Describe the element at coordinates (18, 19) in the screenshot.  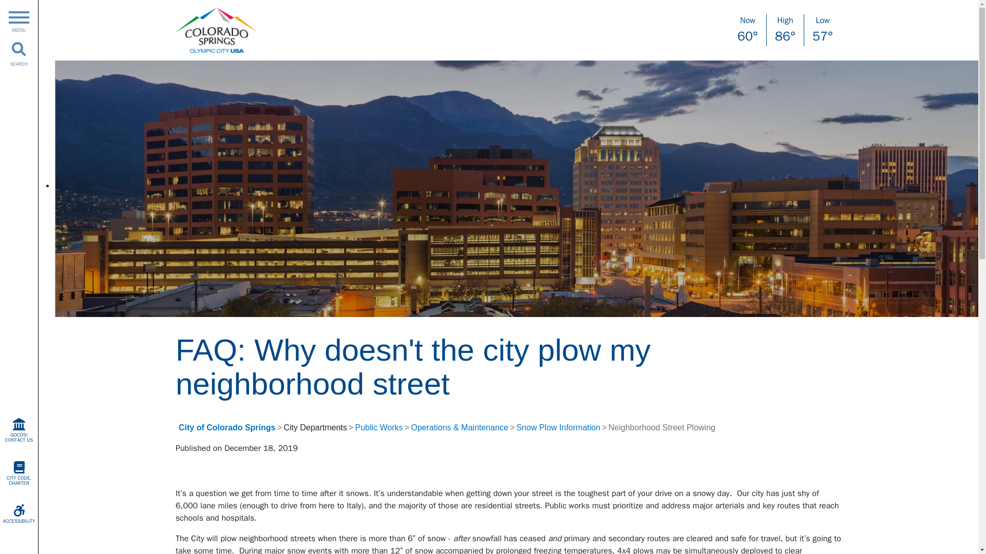
I see `MENU` at that location.